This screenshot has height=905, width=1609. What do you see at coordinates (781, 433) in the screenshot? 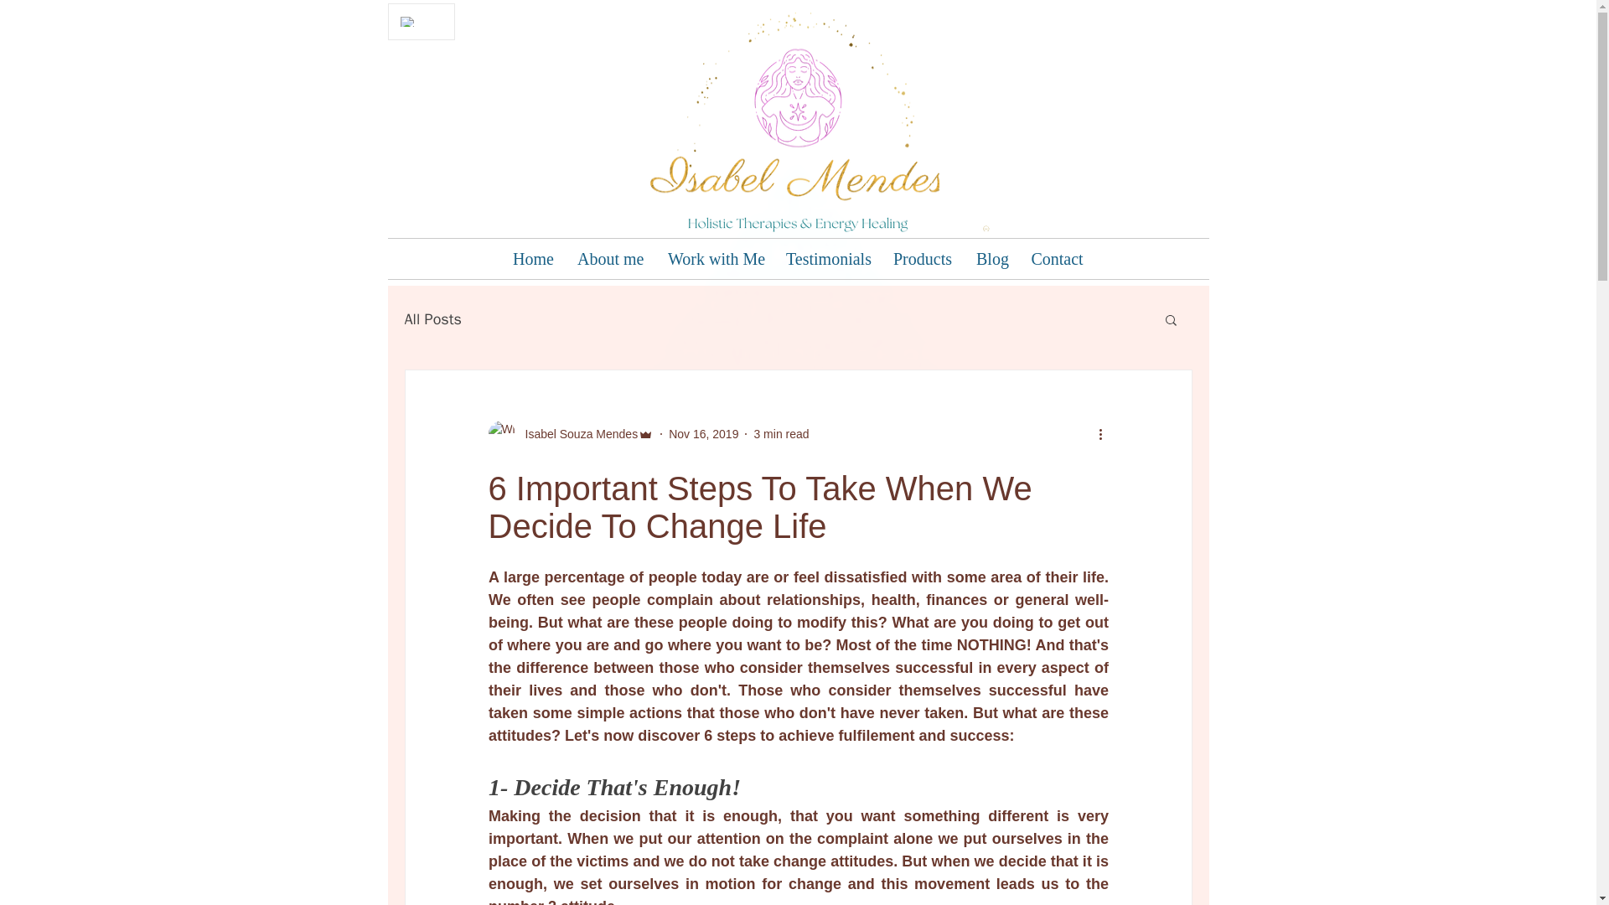
I see `3 min read` at bounding box center [781, 433].